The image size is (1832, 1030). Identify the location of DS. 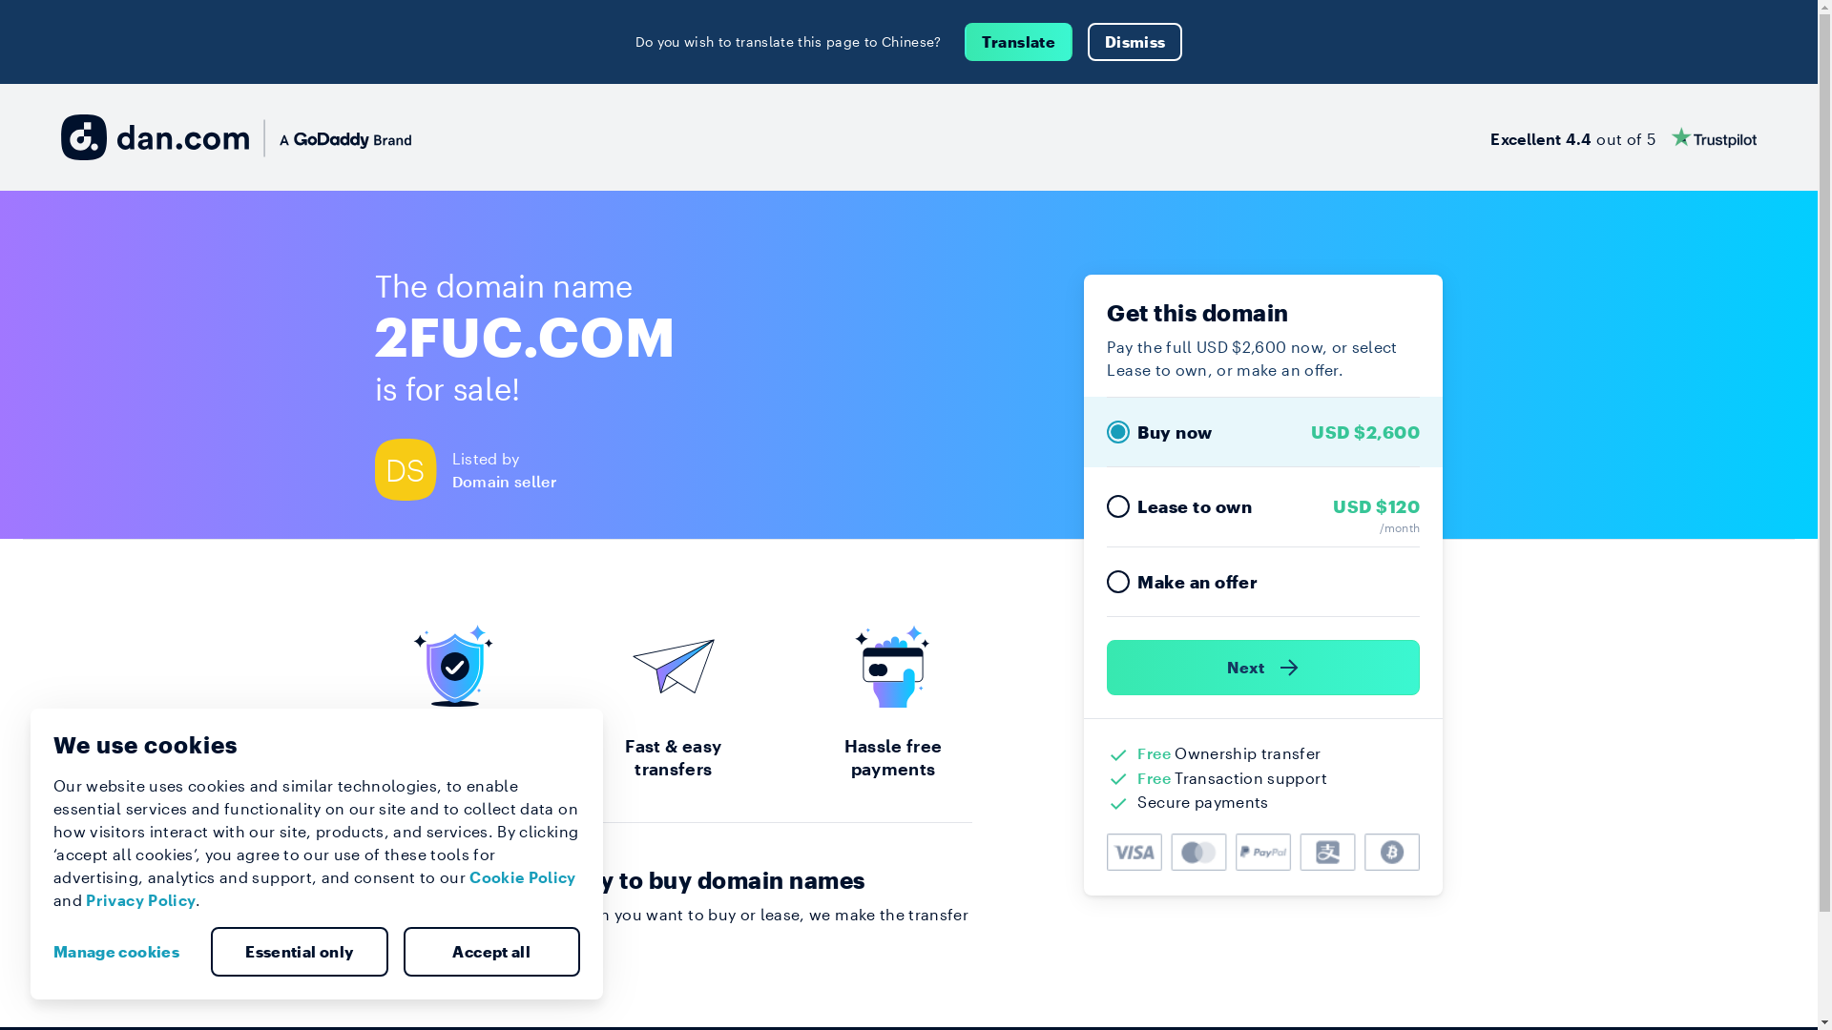
(412, 469).